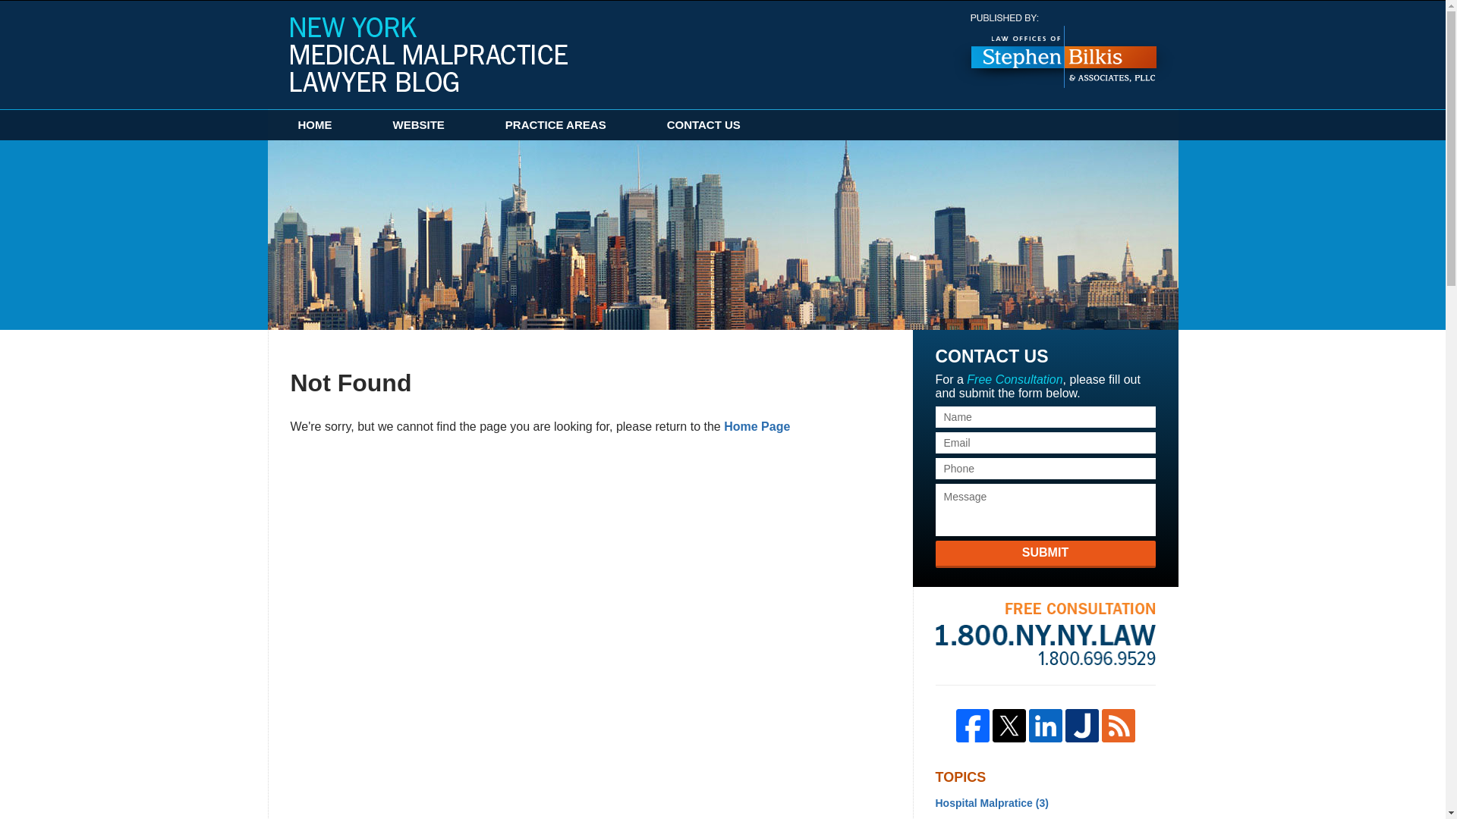 The height and width of the screenshot is (819, 1457). I want to click on Feed, so click(1118, 725).